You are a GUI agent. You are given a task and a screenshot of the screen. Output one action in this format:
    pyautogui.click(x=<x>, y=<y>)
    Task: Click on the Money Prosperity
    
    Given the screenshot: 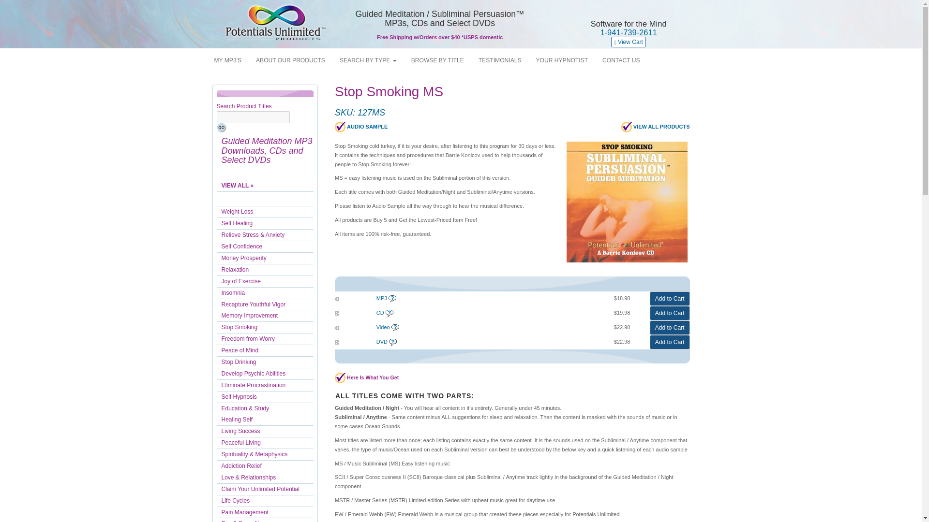 What is the action you would take?
    pyautogui.click(x=265, y=258)
    